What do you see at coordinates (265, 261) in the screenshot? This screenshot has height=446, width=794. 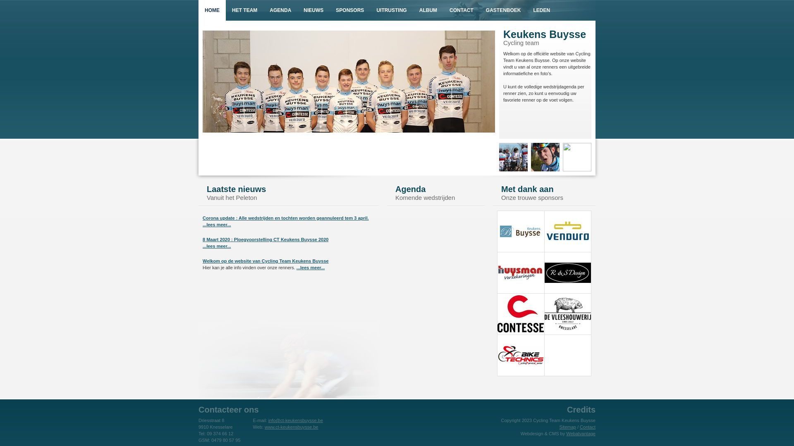 I see `Welkom op de website van Cycling Team Keukens Buysse` at bounding box center [265, 261].